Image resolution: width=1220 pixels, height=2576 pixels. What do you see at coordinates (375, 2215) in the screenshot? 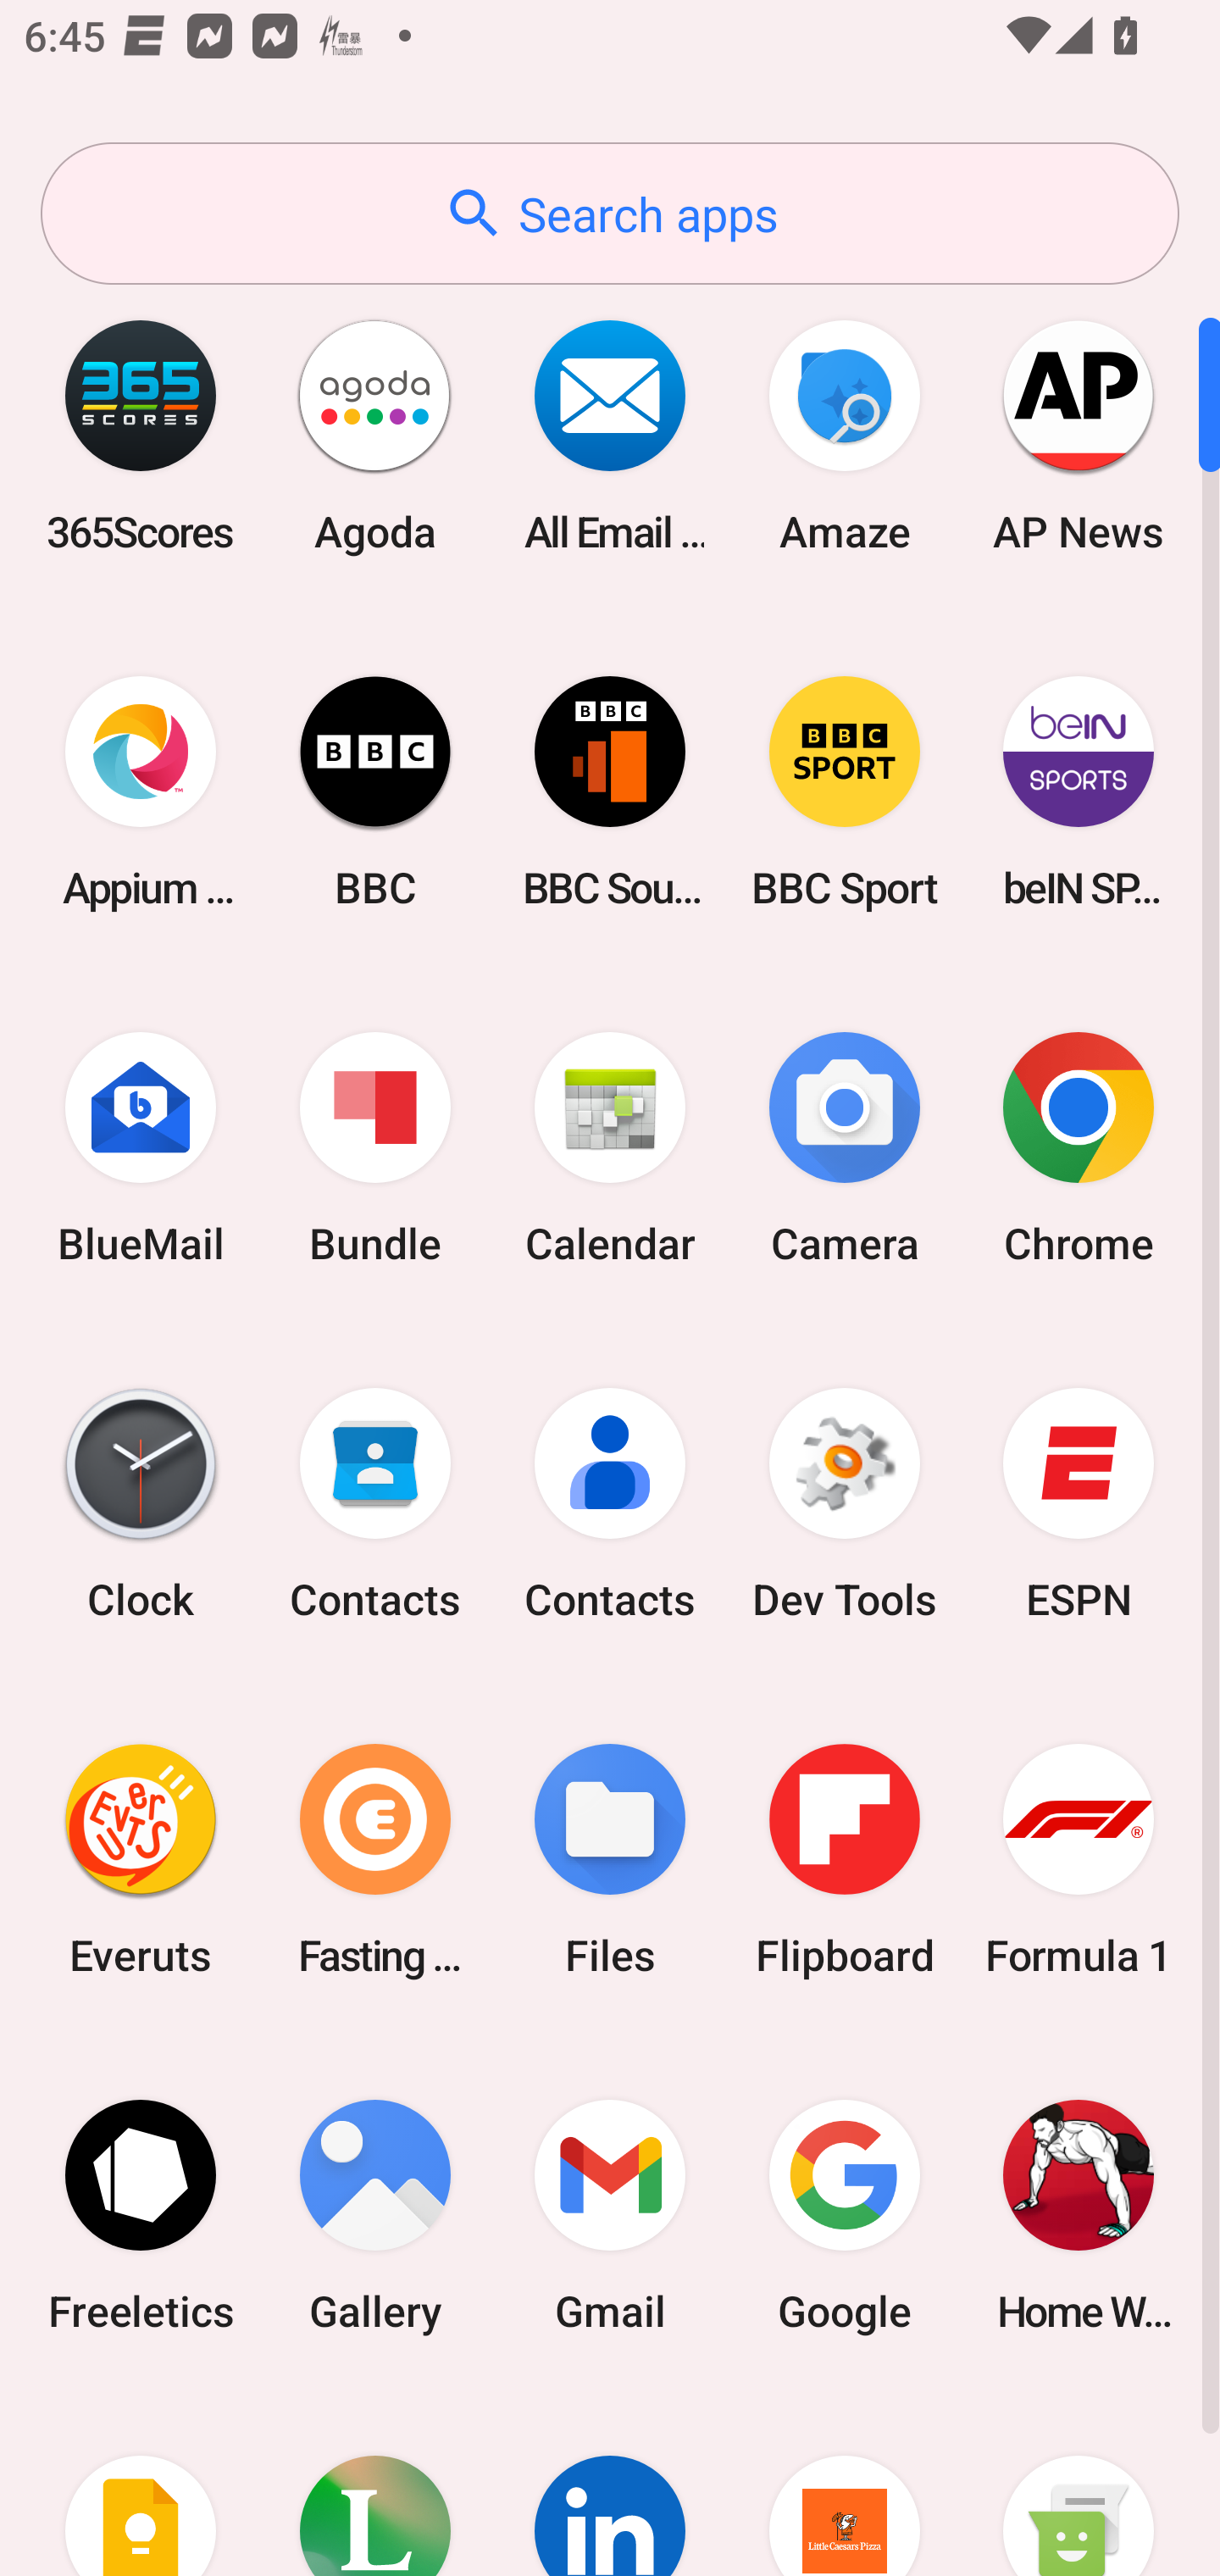
I see `Gallery` at bounding box center [375, 2215].